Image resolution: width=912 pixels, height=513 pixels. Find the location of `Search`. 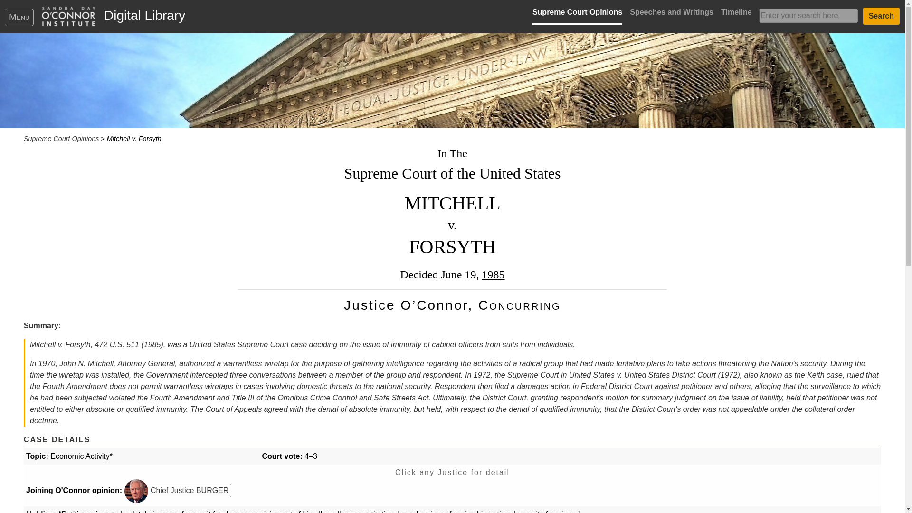

Search is located at coordinates (882, 16).